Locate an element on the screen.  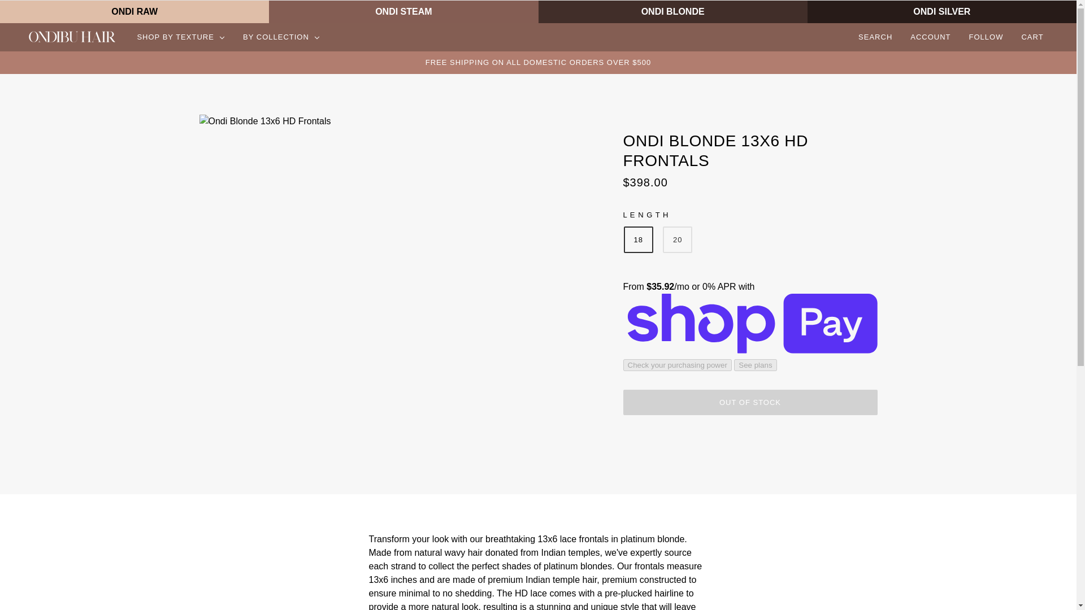
O ECOMM is located at coordinates (72, 37).